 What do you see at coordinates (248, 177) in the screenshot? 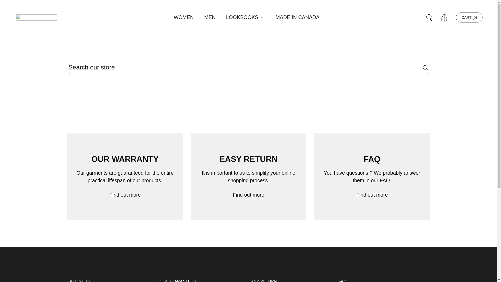
I see `Easy return` at bounding box center [248, 177].